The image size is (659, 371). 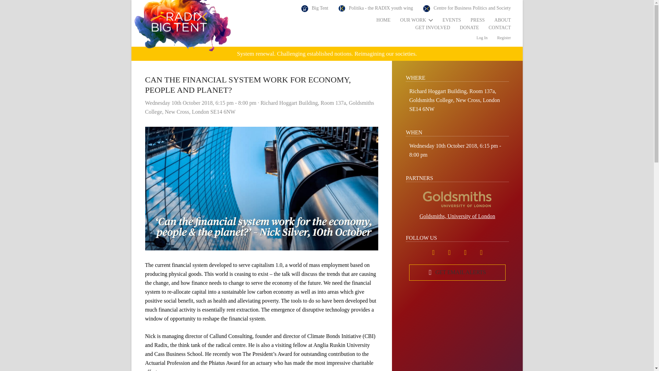 I want to click on HOME, so click(x=383, y=20).